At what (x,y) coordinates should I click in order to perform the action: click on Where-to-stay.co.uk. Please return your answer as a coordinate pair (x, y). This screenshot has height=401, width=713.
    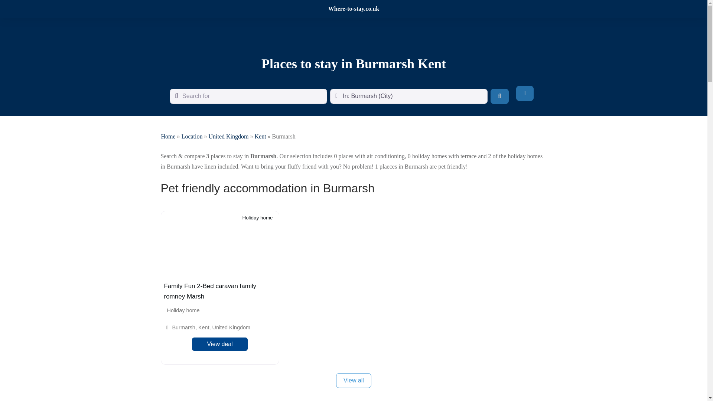
    Looking at the image, I should click on (354, 9).